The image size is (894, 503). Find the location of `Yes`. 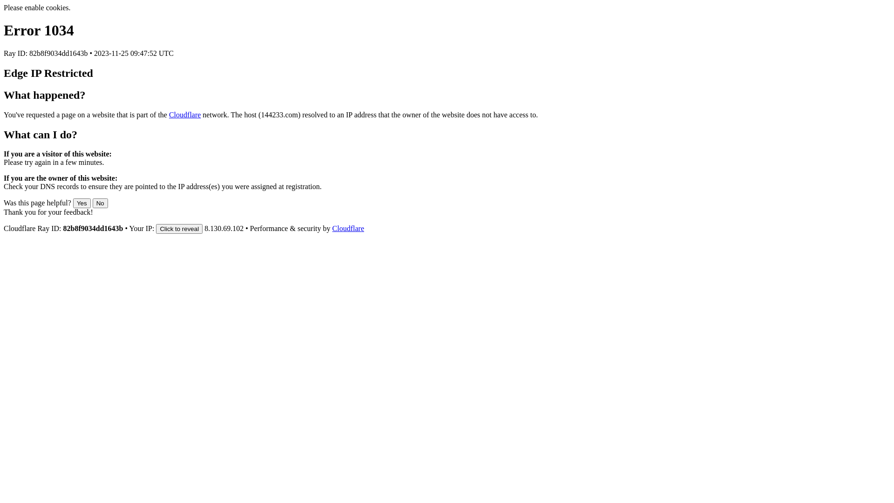

Yes is located at coordinates (82, 203).